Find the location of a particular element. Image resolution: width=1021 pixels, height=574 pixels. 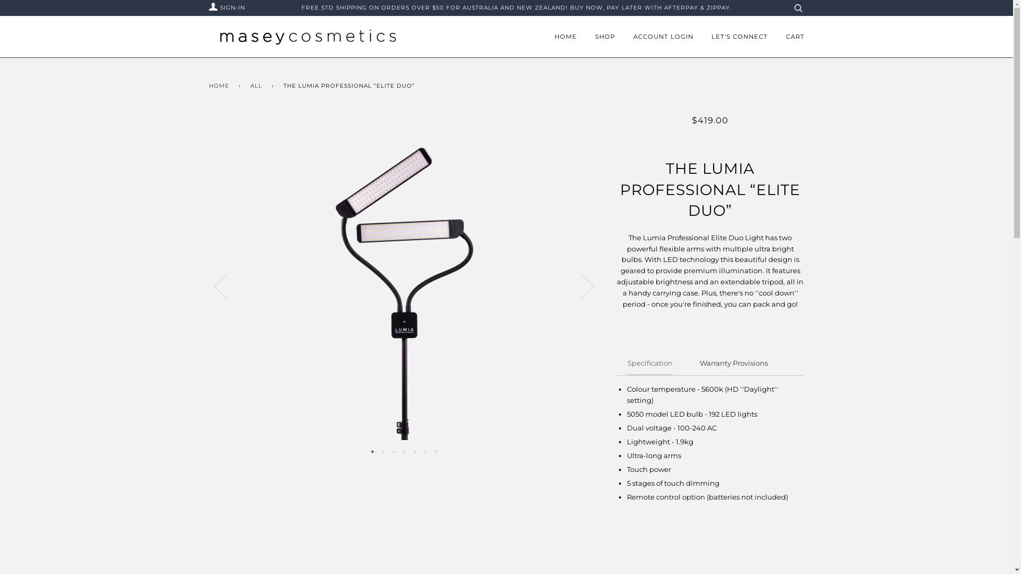

LET'S CONNECT is located at coordinates (740, 37).